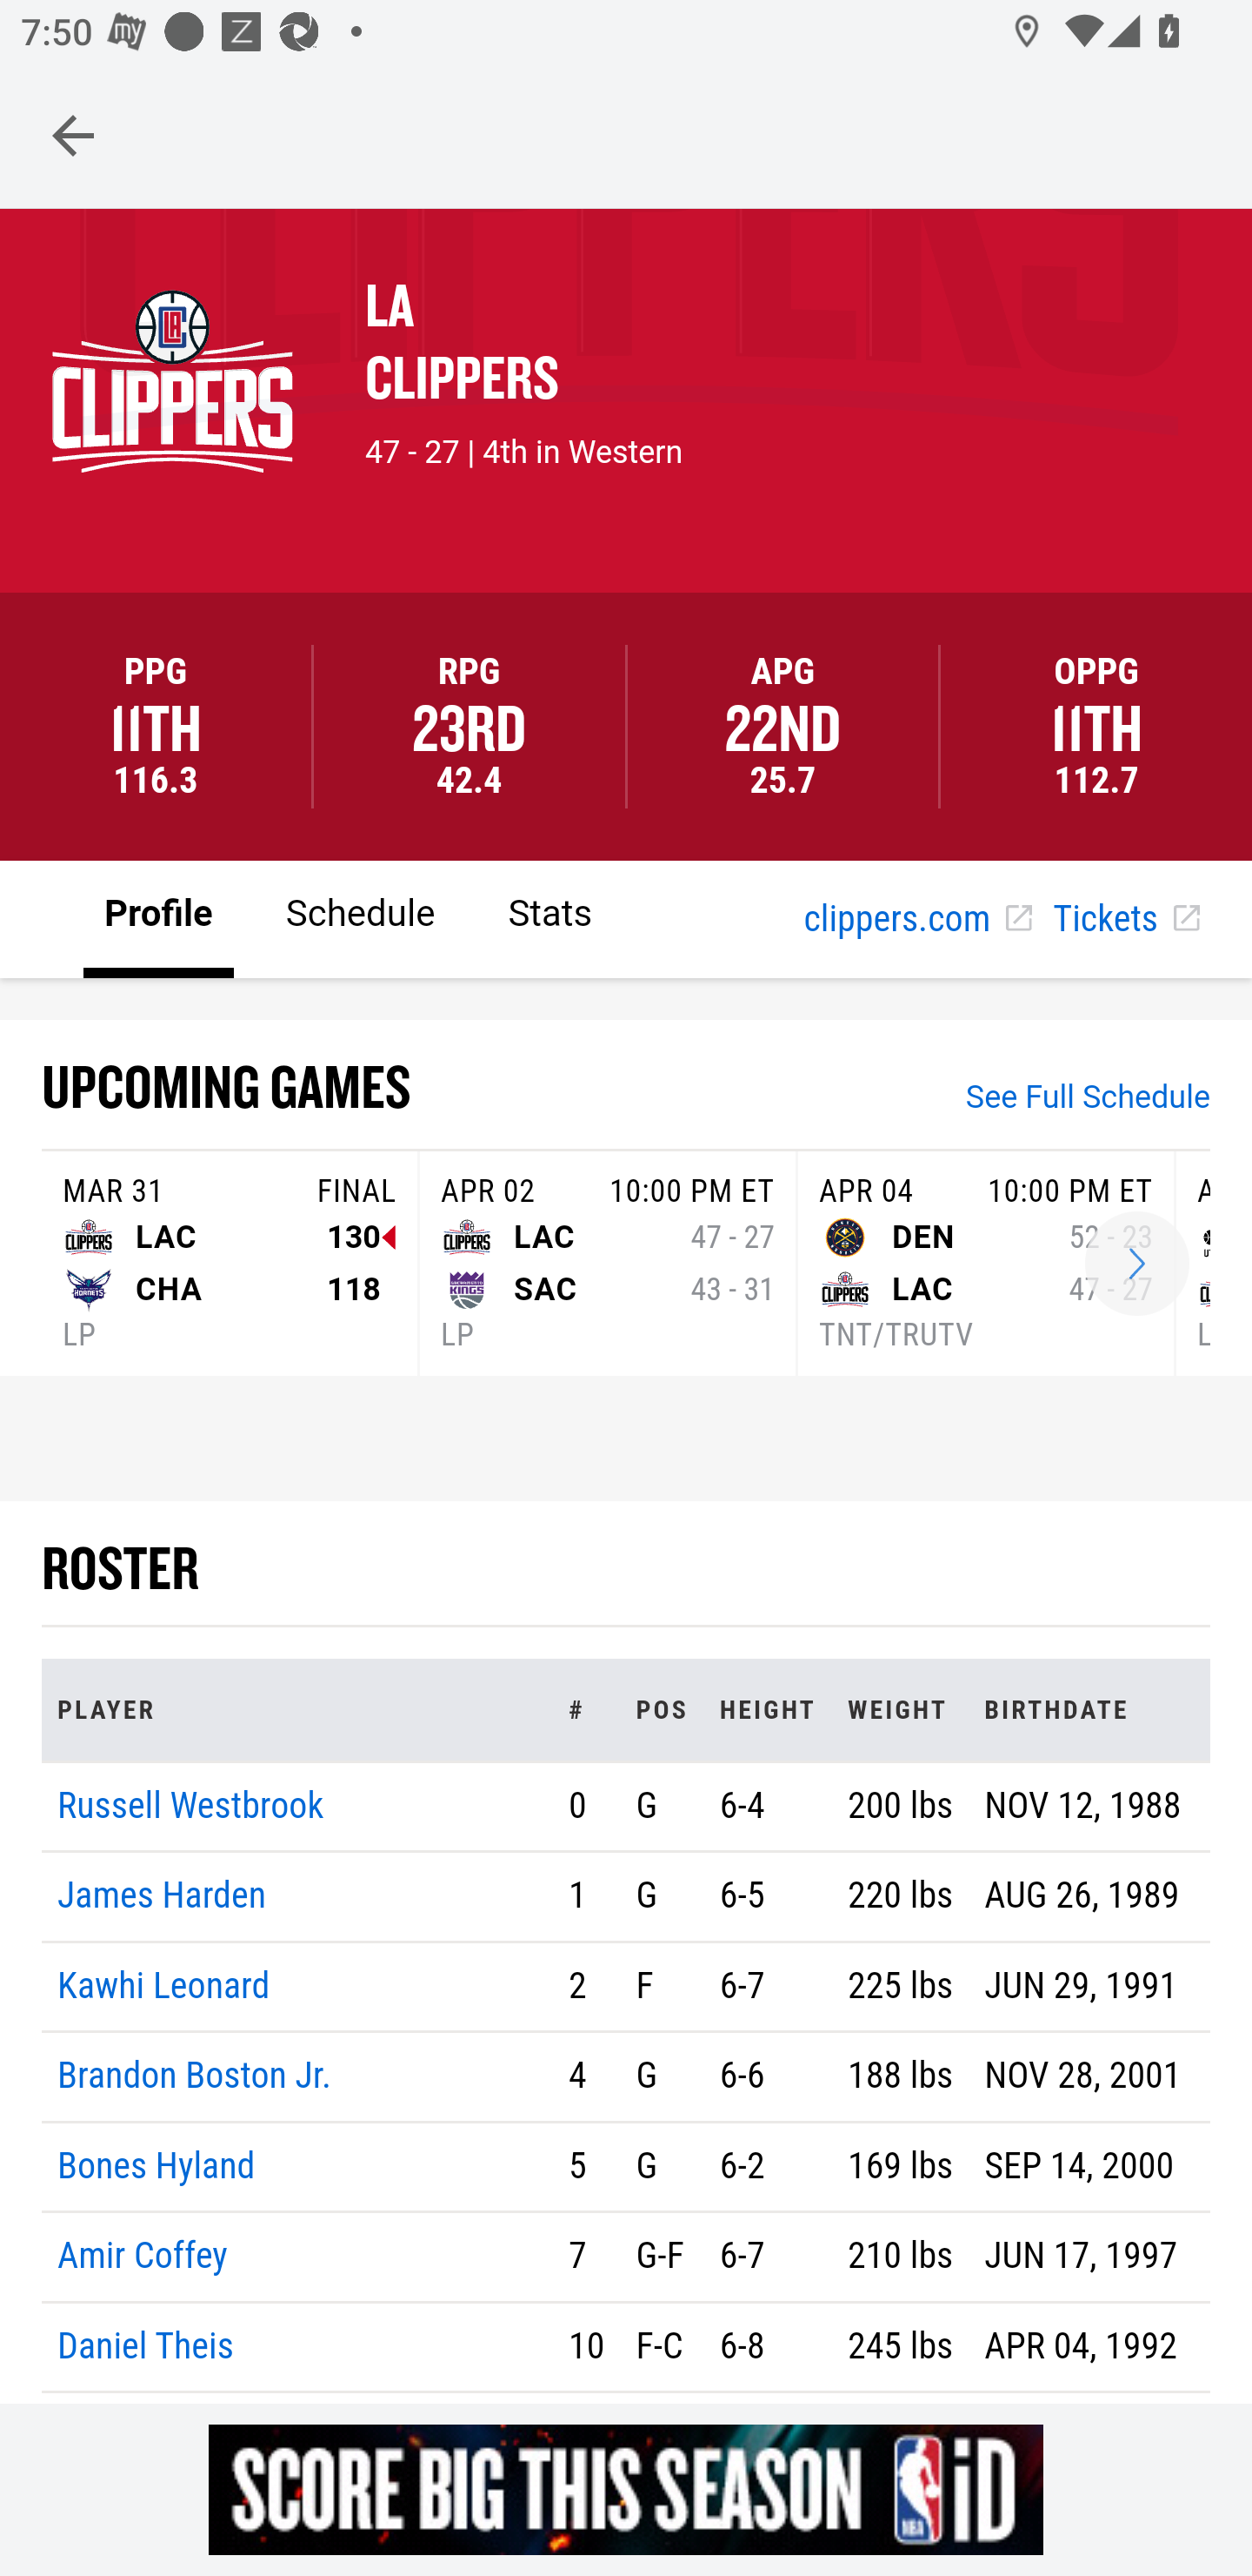 The width and height of the screenshot is (1252, 2576). What do you see at coordinates (156, 2165) in the screenshot?
I see `Bones Hyland` at bounding box center [156, 2165].